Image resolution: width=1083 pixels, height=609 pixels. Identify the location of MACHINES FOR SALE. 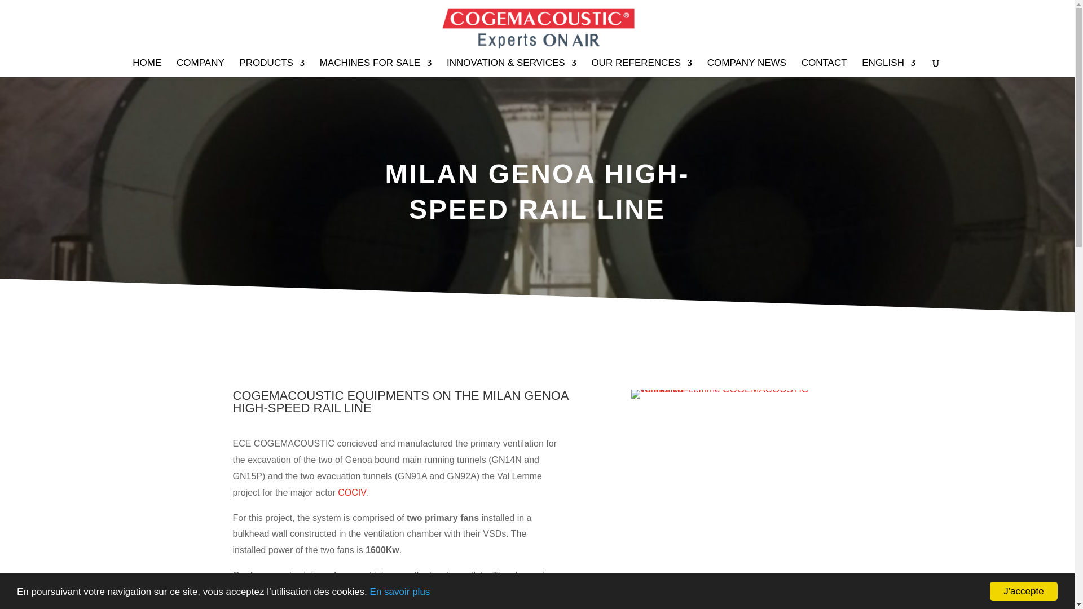
(376, 68).